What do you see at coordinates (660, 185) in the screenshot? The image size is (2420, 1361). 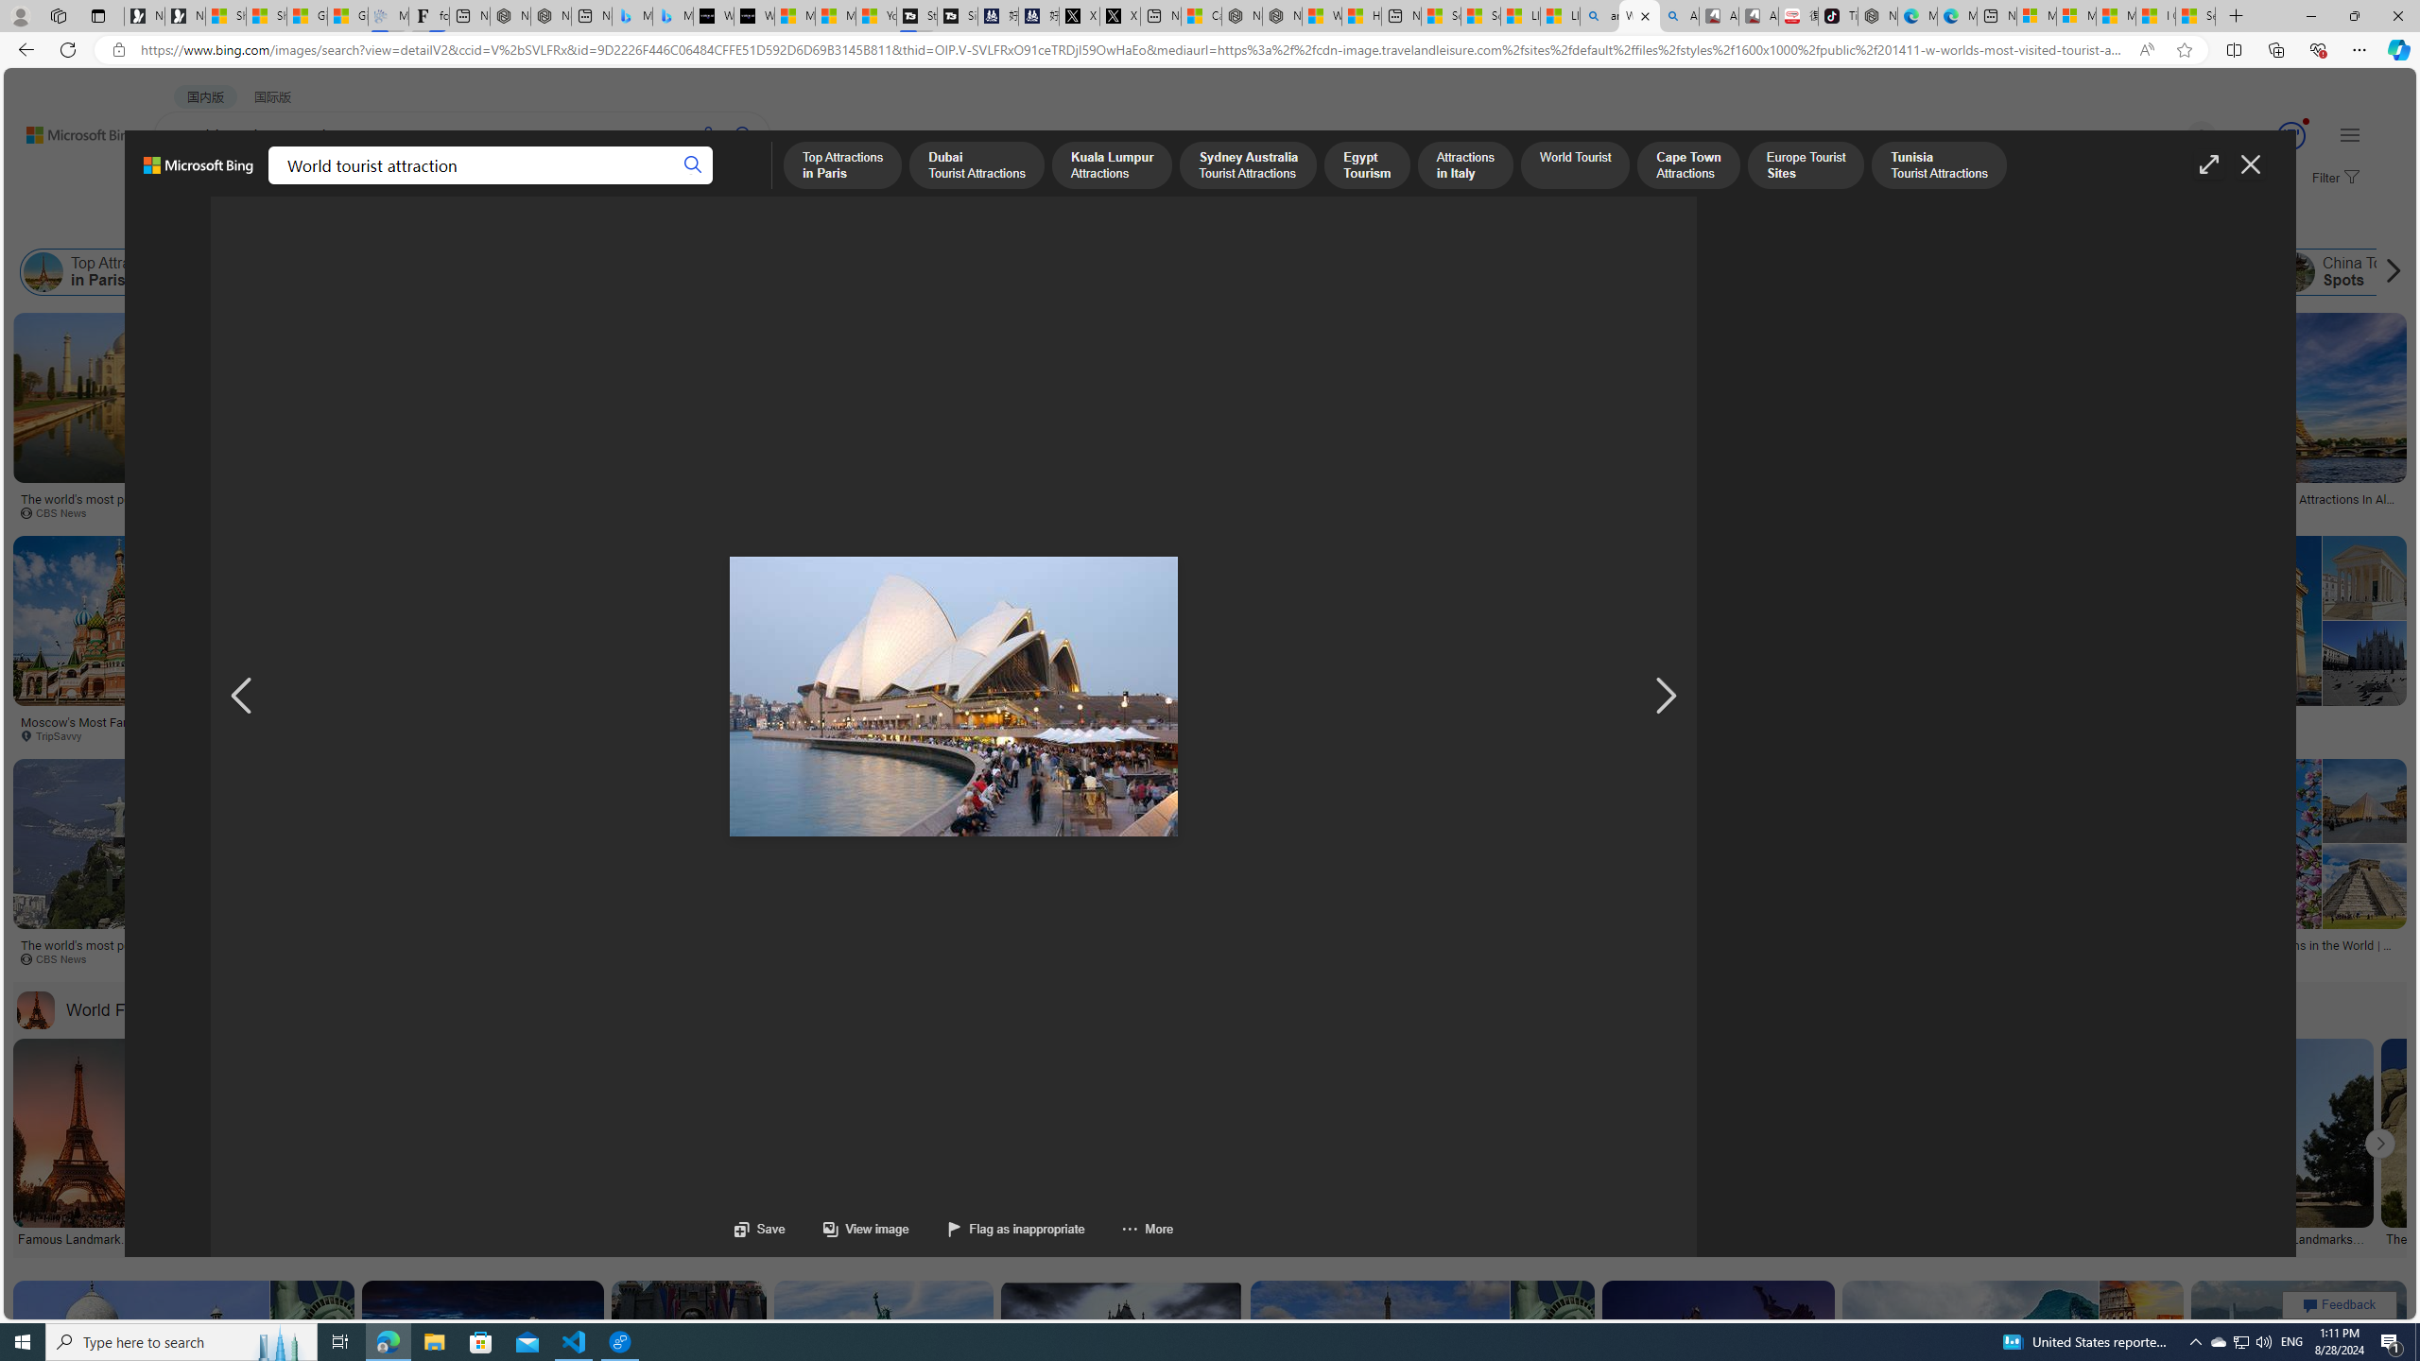 I see `MAPS` at bounding box center [660, 185].